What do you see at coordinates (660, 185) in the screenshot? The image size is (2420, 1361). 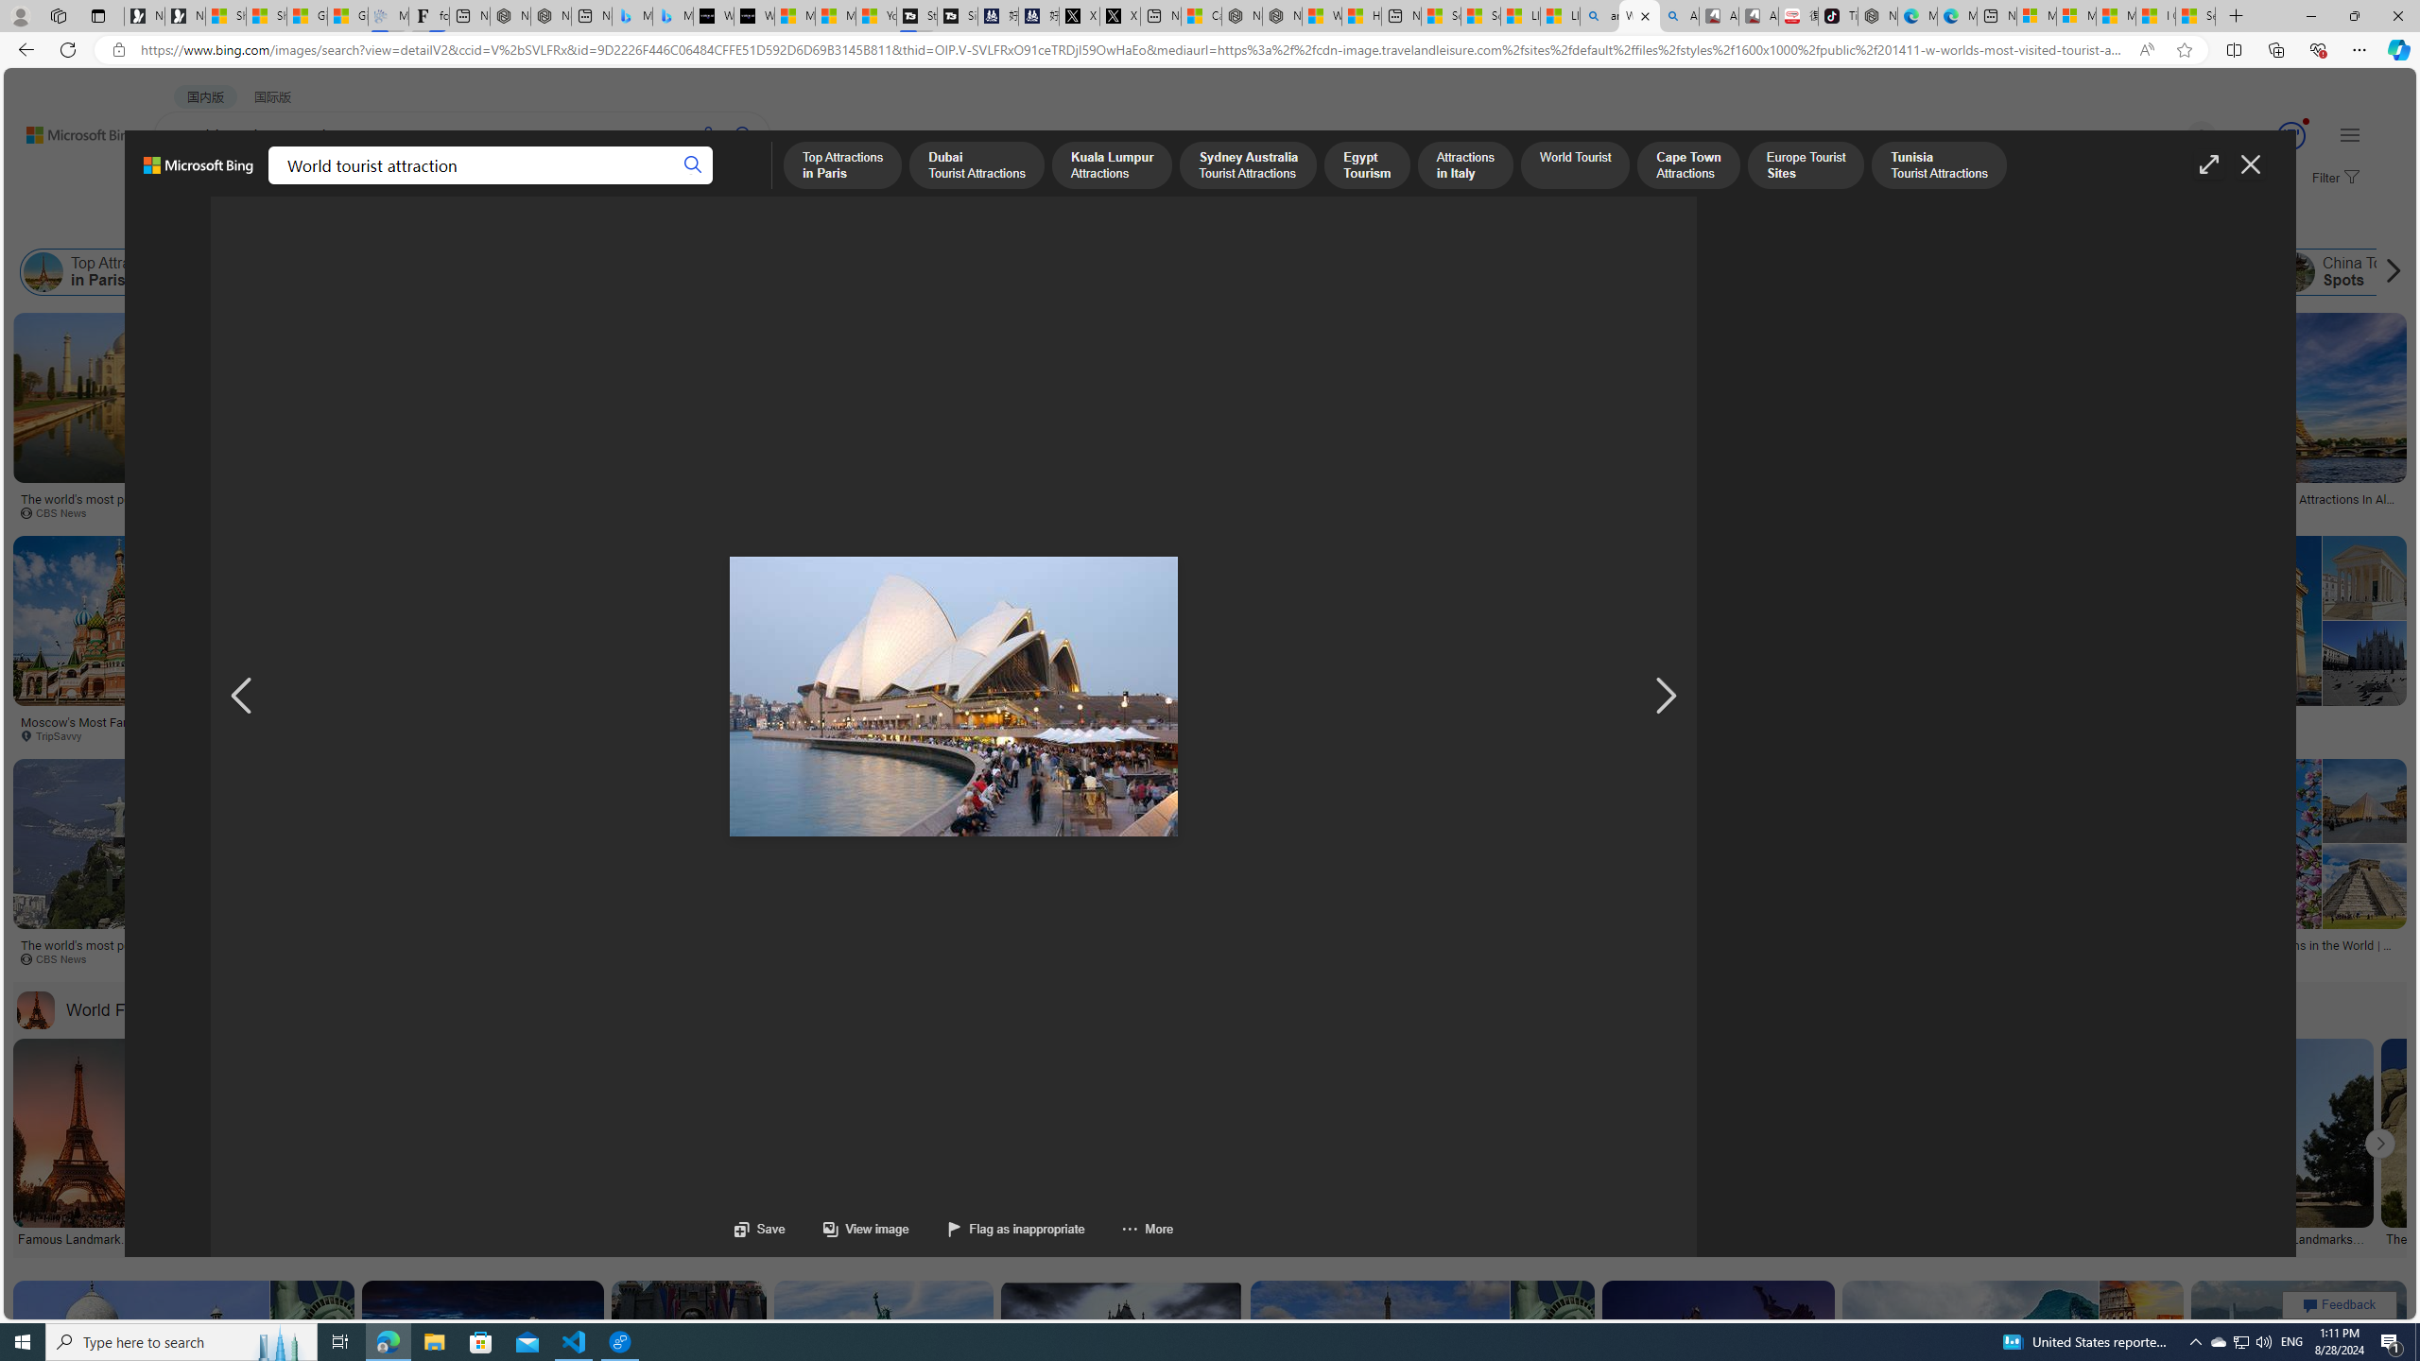 I see `MAPS` at bounding box center [660, 185].